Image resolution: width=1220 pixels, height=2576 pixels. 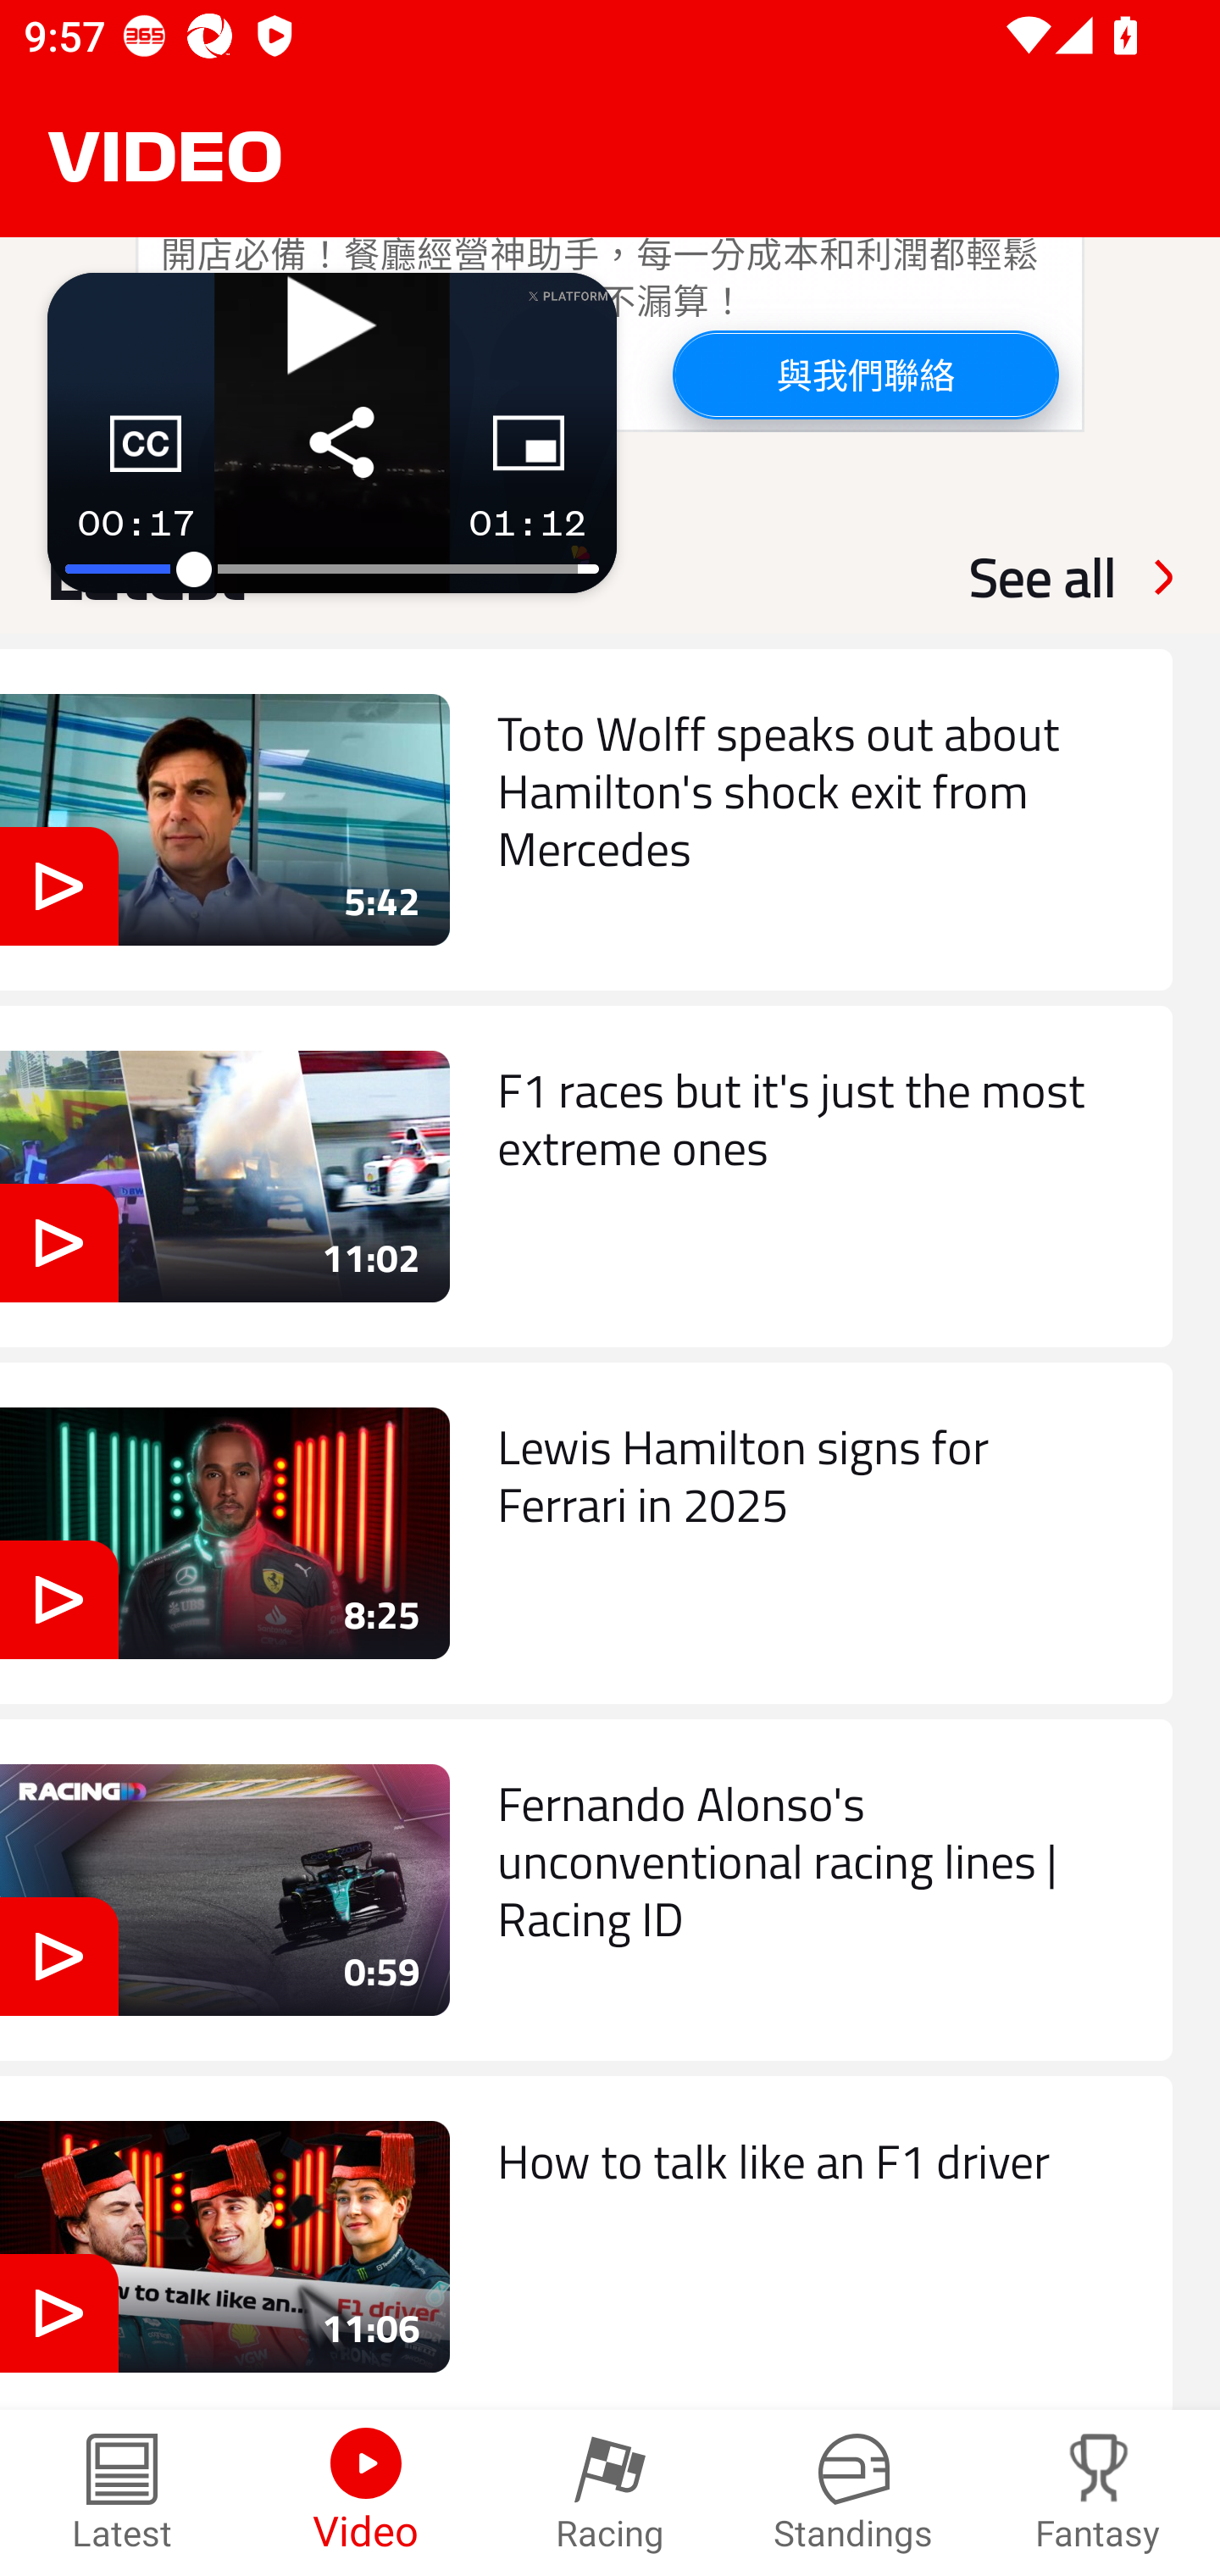 What do you see at coordinates (854, 2493) in the screenshot?
I see `Standings` at bounding box center [854, 2493].